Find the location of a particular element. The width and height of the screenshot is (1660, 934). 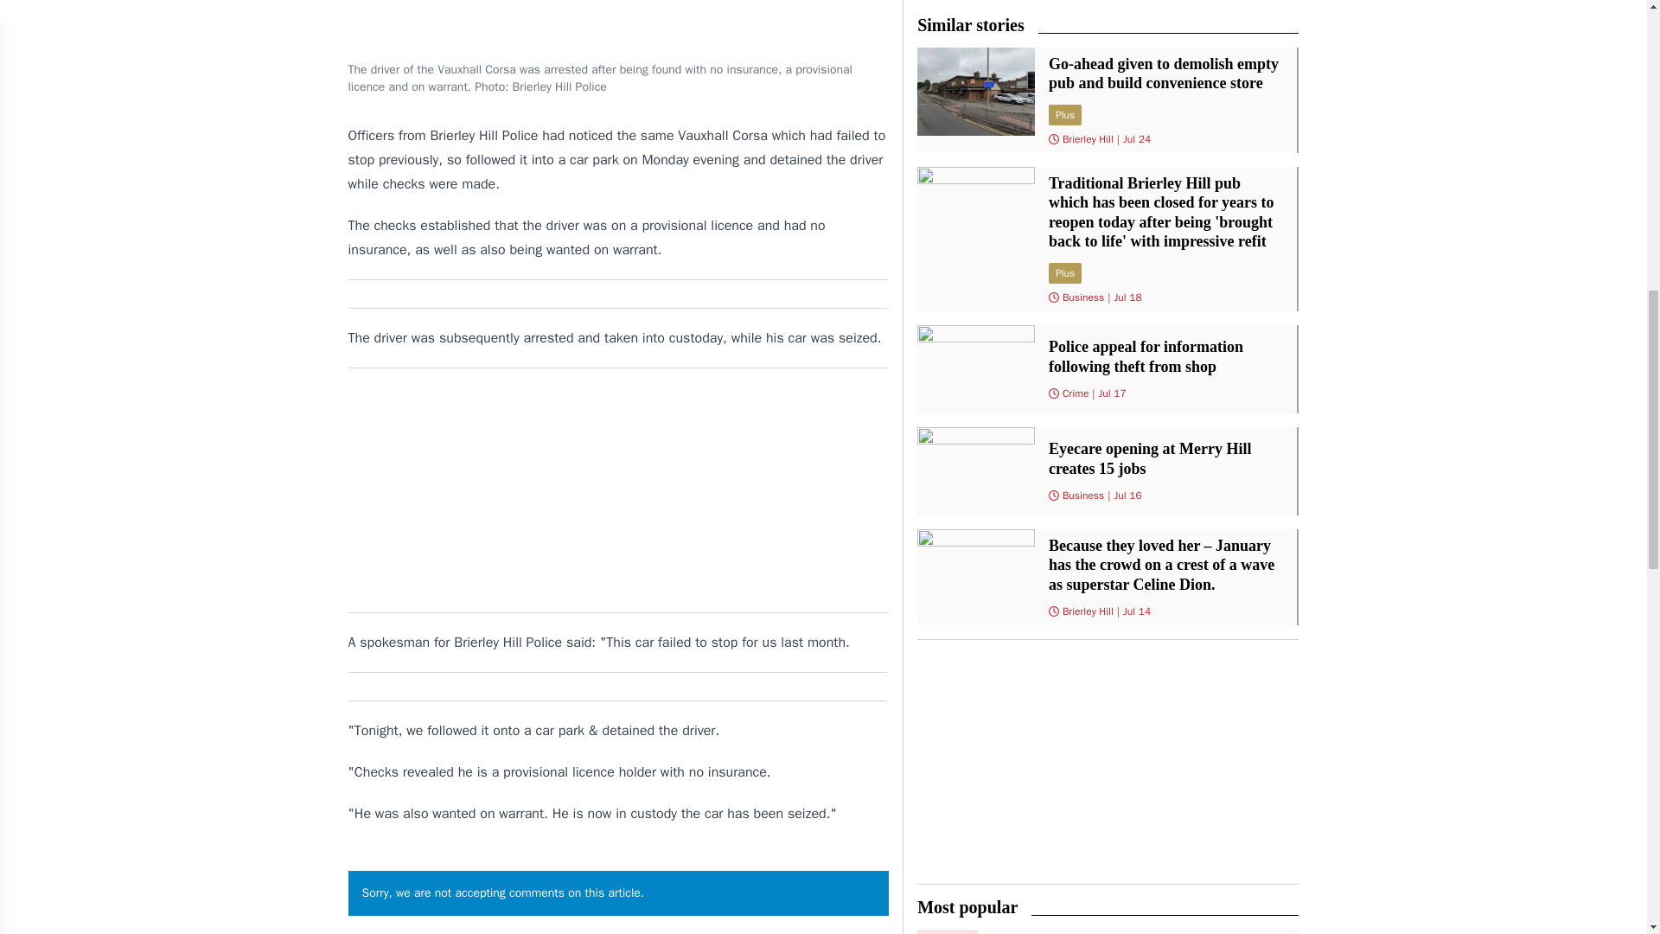

Business is located at coordinates (1082, 495).